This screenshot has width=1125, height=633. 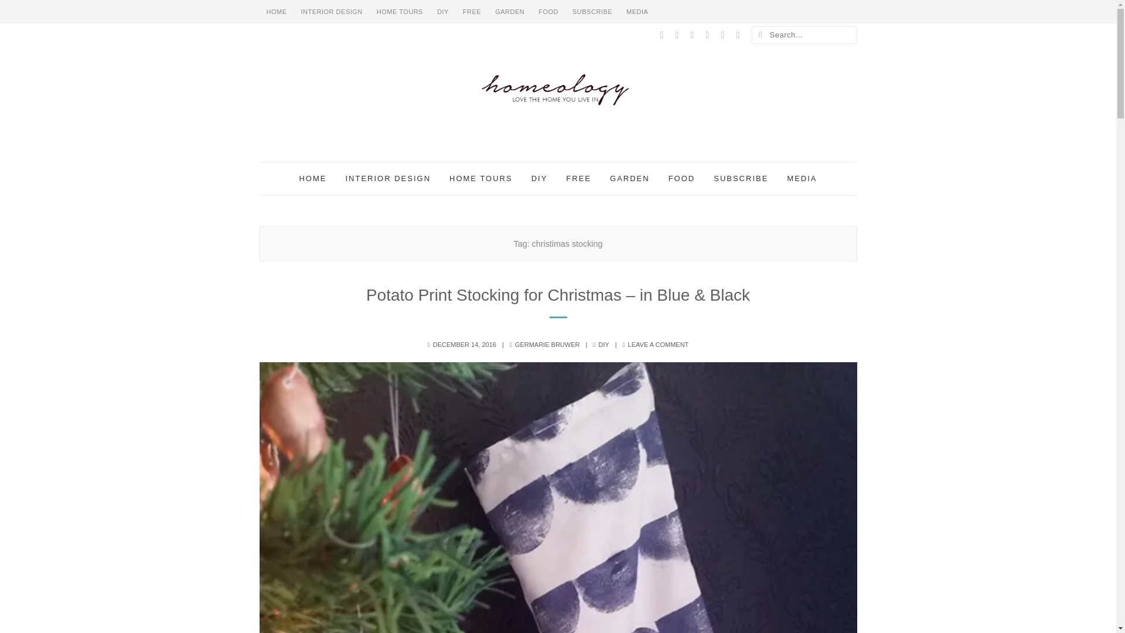 I want to click on INTERIOR DESIGN, so click(x=332, y=12).